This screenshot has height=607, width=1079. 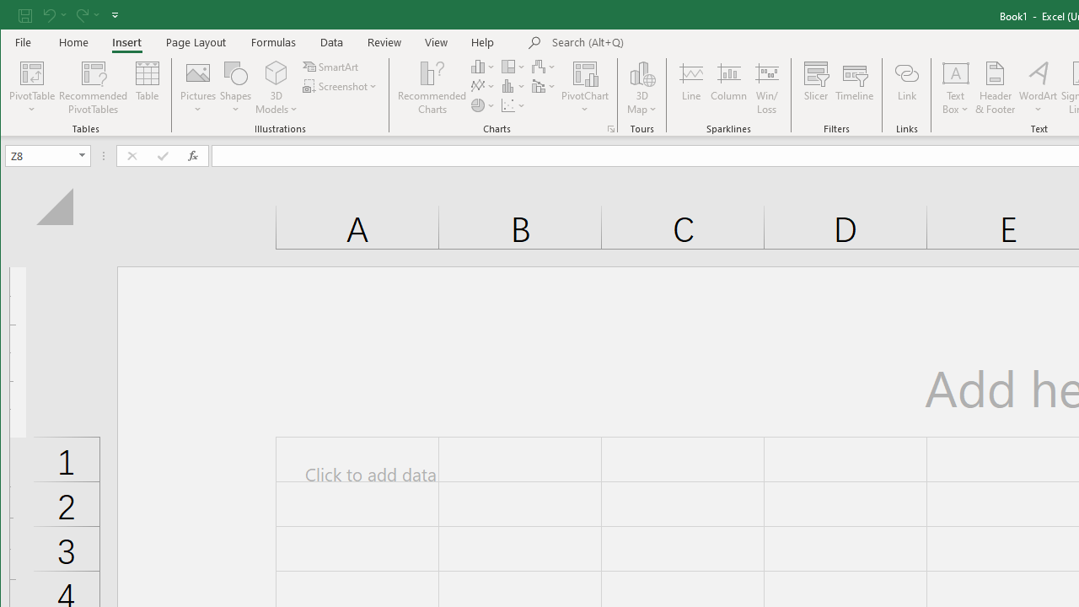 I want to click on PivotChart, so click(x=585, y=73).